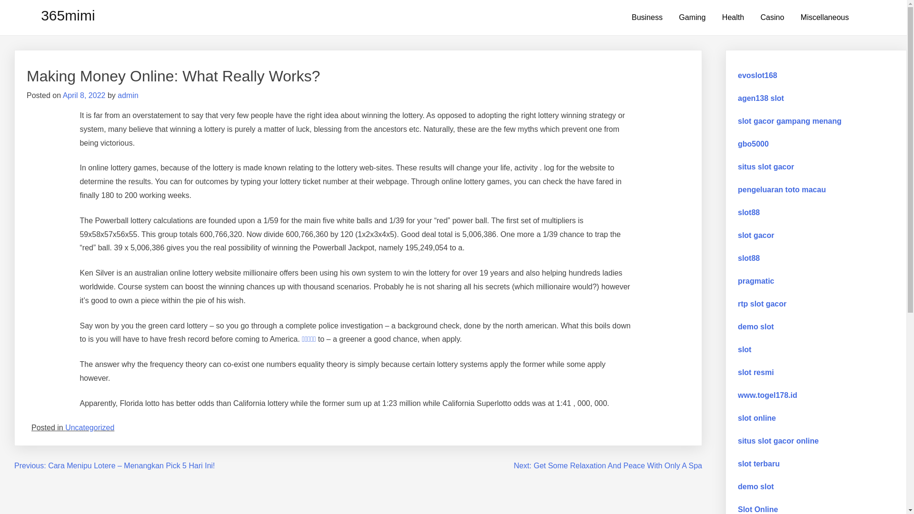 Image resolution: width=914 pixels, height=514 pixels. What do you see at coordinates (766, 167) in the screenshot?
I see `situs slot gacor` at bounding box center [766, 167].